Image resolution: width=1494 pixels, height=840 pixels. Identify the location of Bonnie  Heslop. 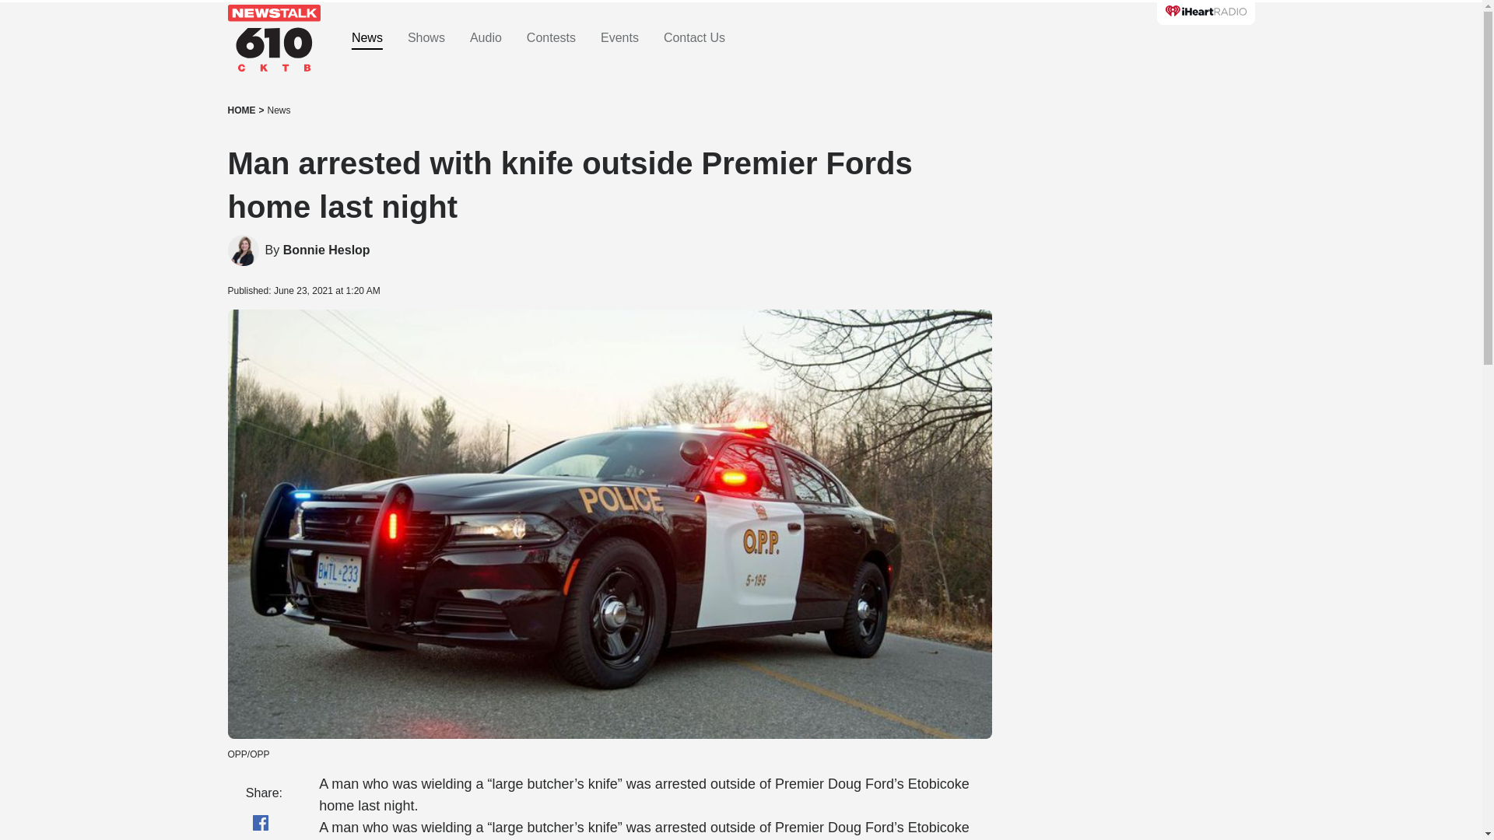
(243, 250).